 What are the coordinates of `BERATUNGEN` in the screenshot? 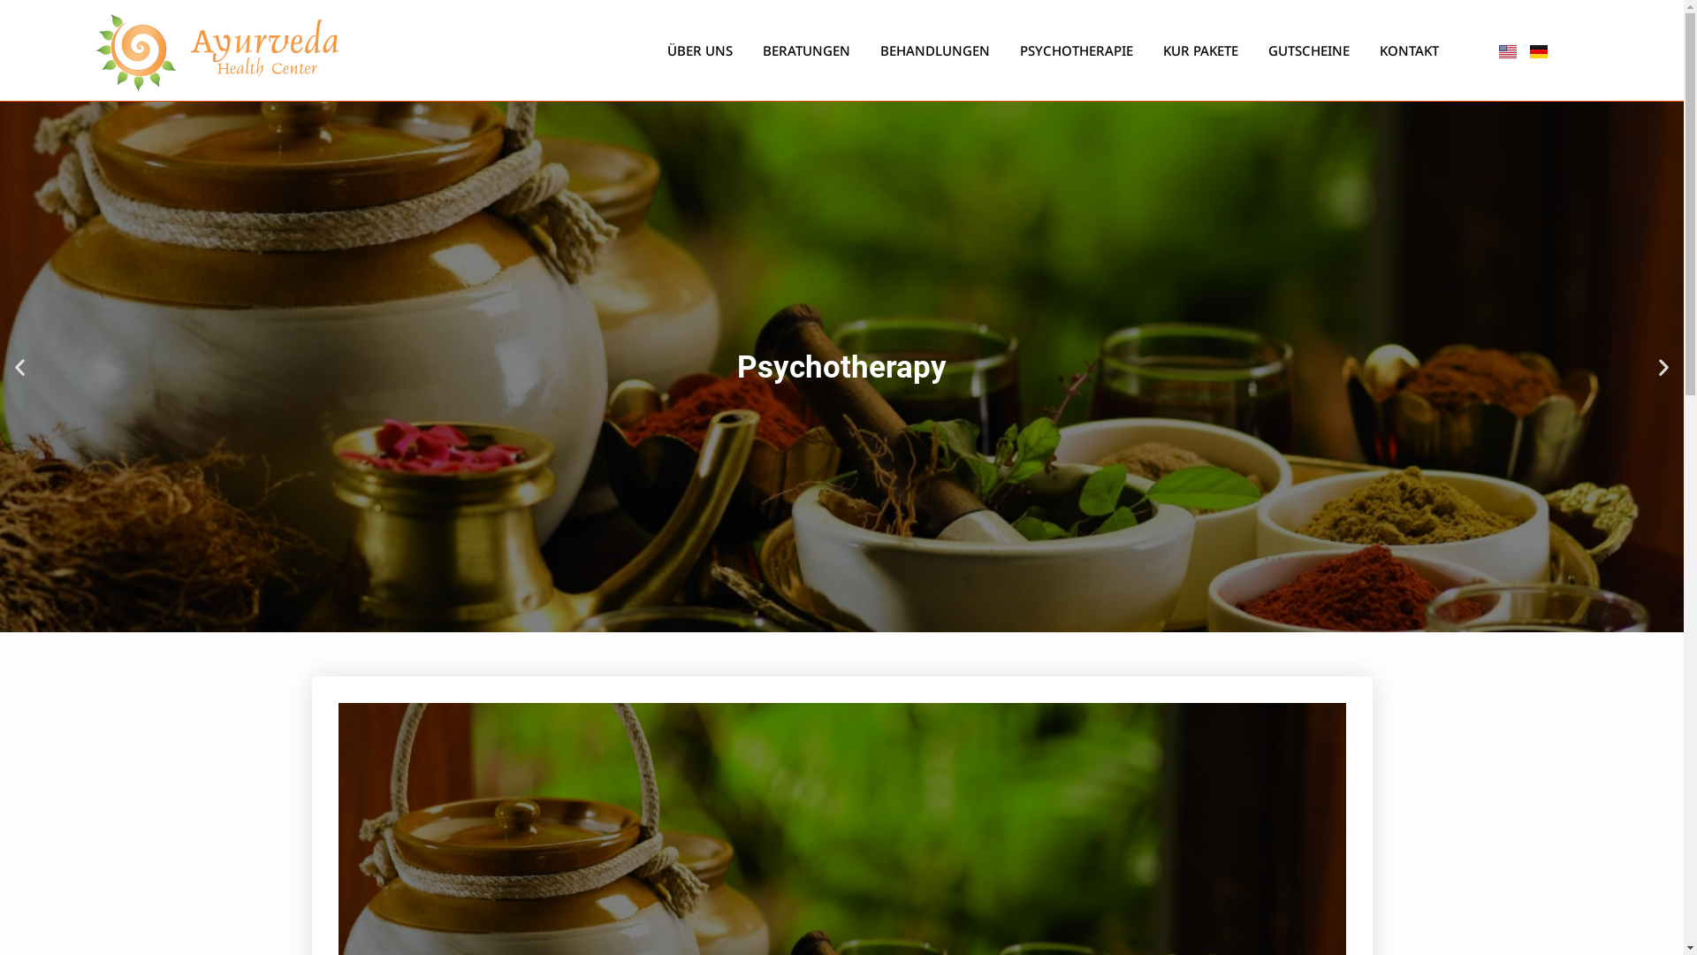 It's located at (806, 50).